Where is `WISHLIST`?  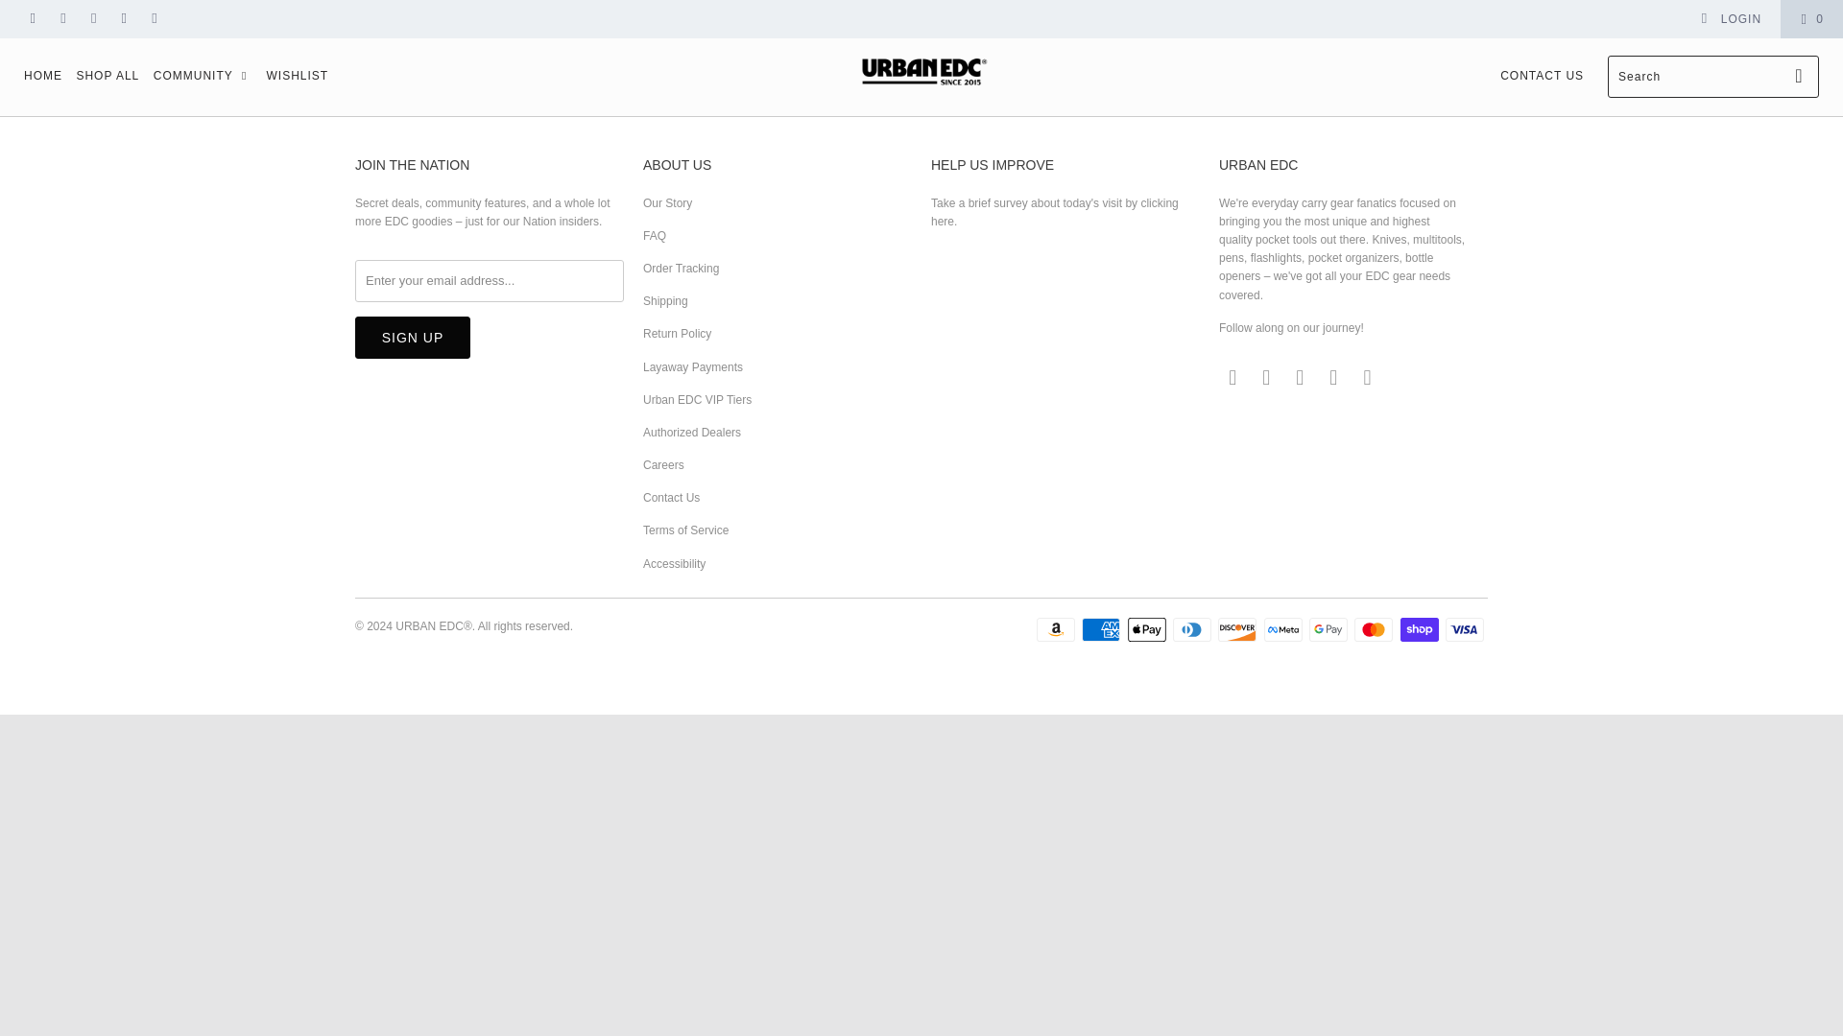
WISHLIST is located at coordinates (296, 77).